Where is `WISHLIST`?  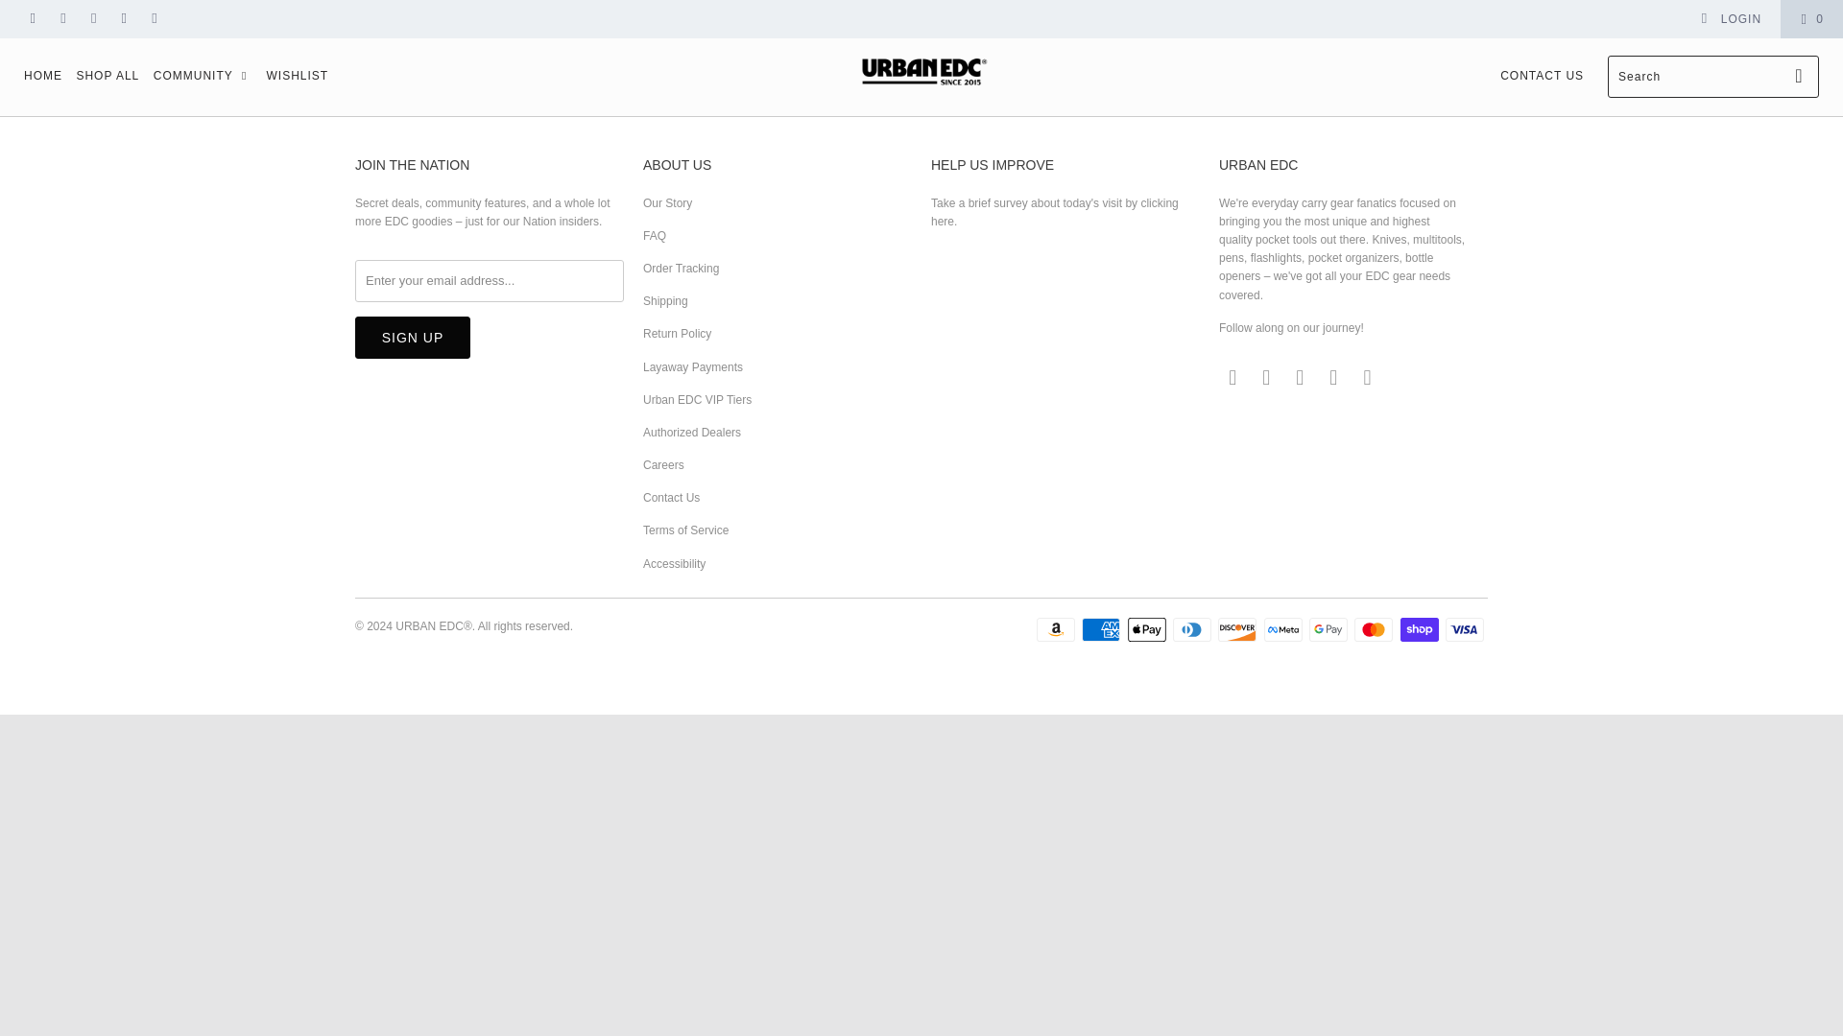
WISHLIST is located at coordinates (296, 77).